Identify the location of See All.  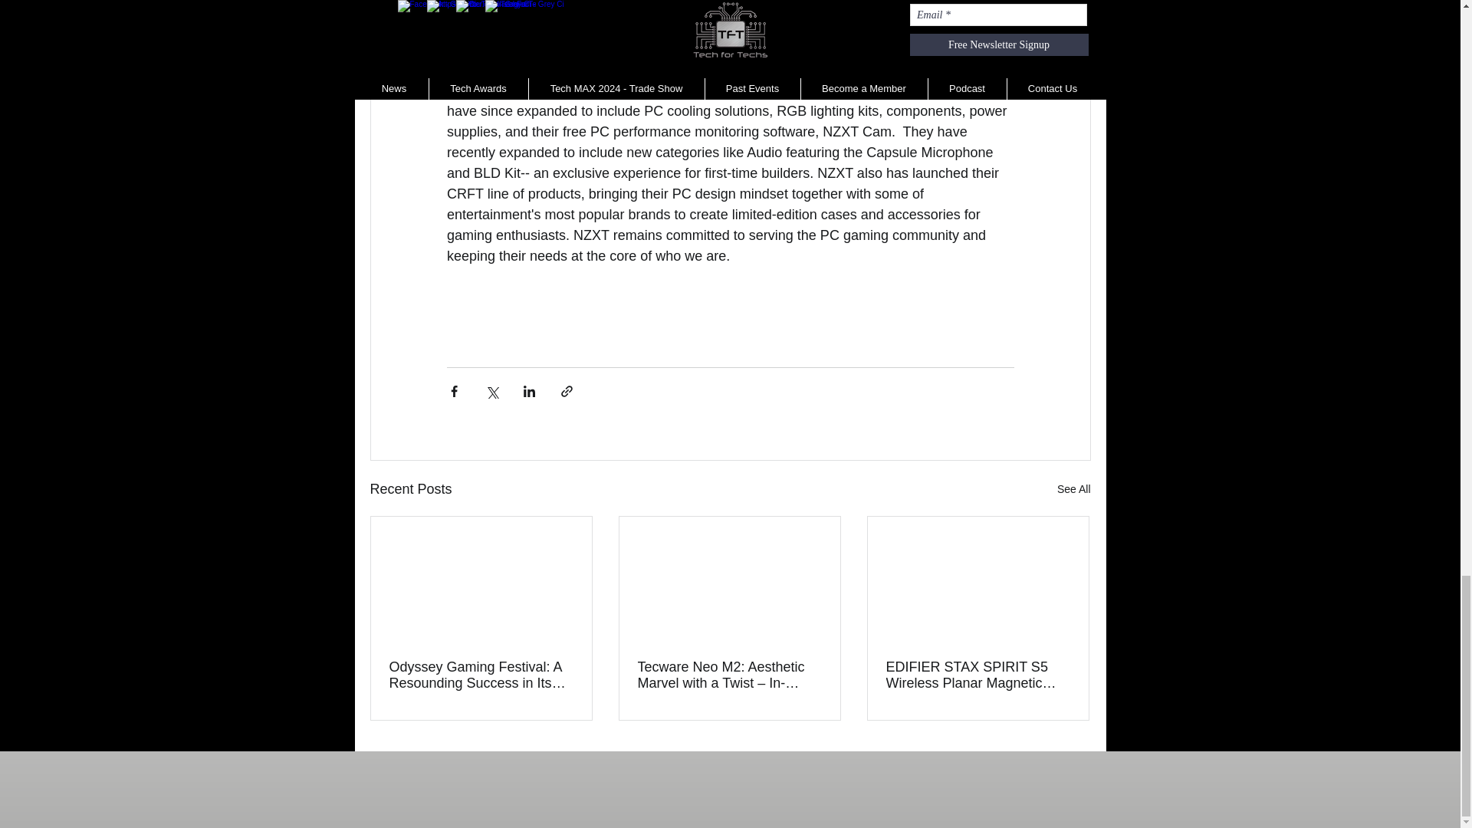
(1073, 489).